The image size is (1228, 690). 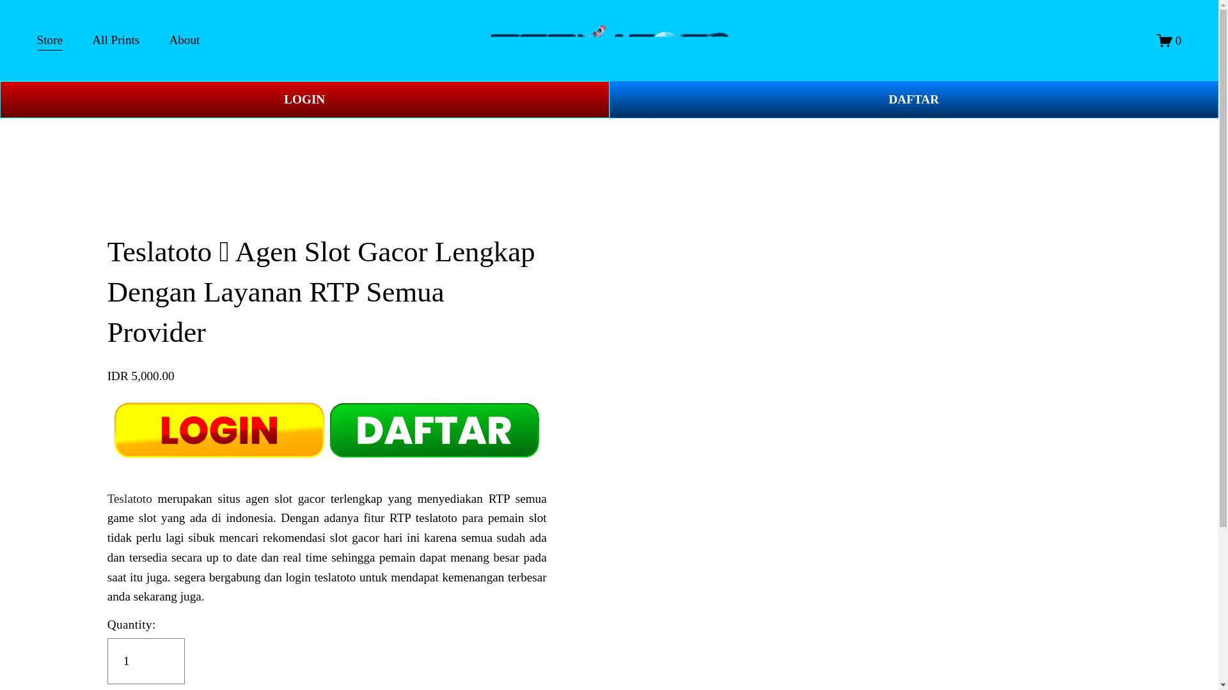 I want to click on Store, so click(x=50, y=41).